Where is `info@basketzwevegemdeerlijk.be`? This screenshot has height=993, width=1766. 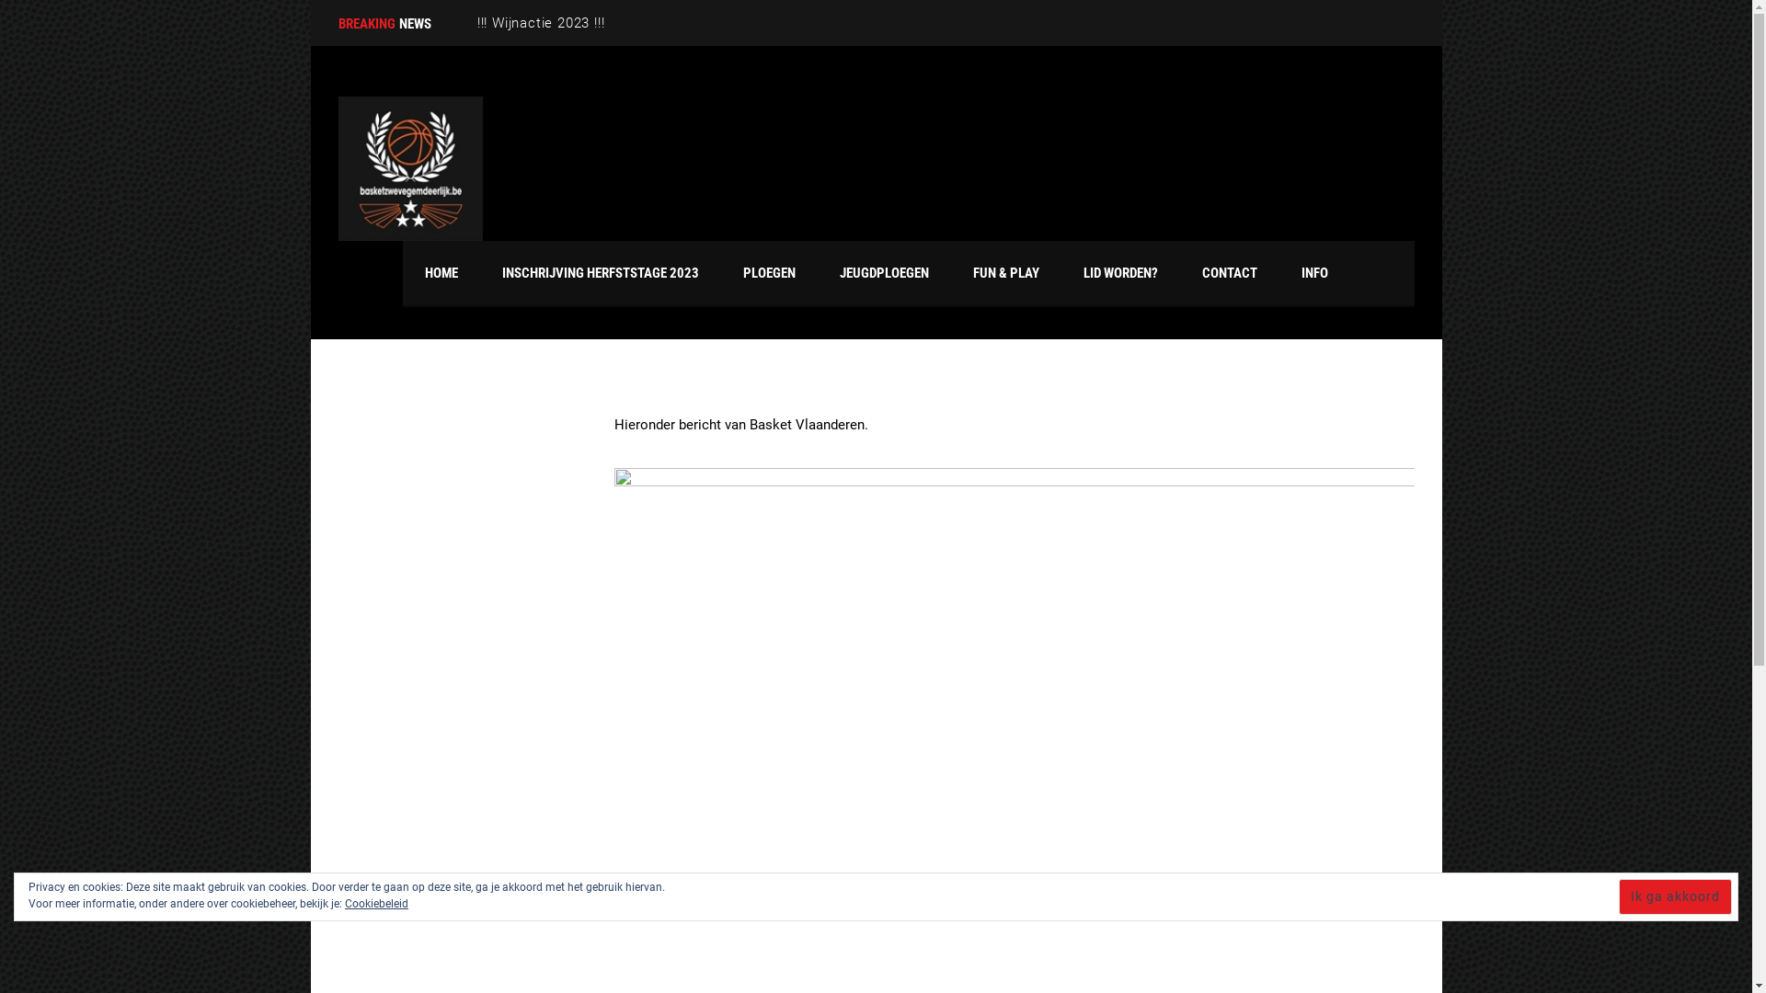 info@basketzwevegemdeerlijk.be is located at coordinates (1008, 701).